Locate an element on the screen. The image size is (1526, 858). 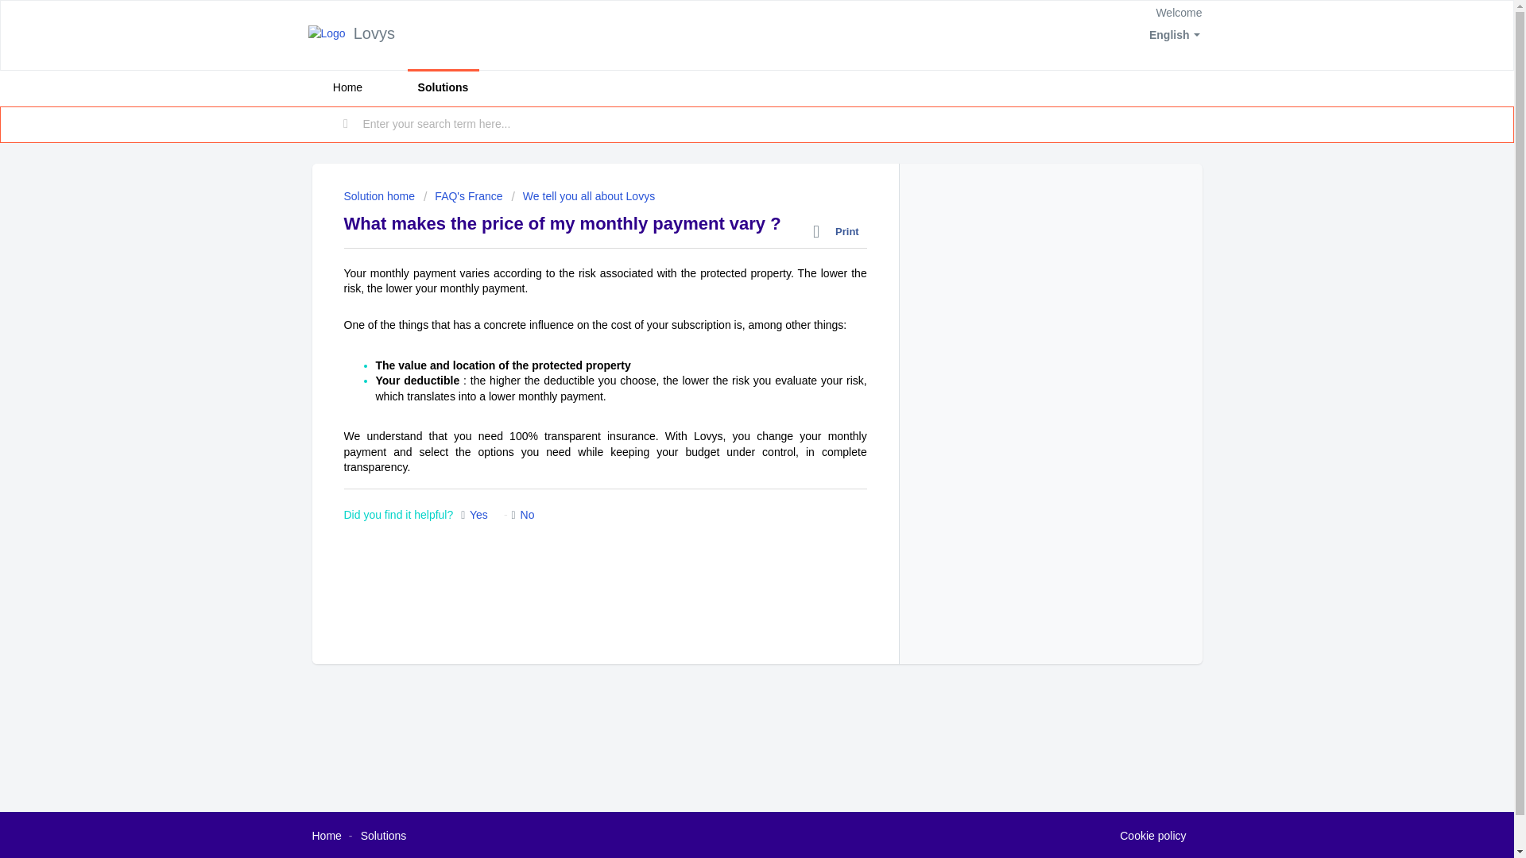
Home is located at coordinates (326, 836).